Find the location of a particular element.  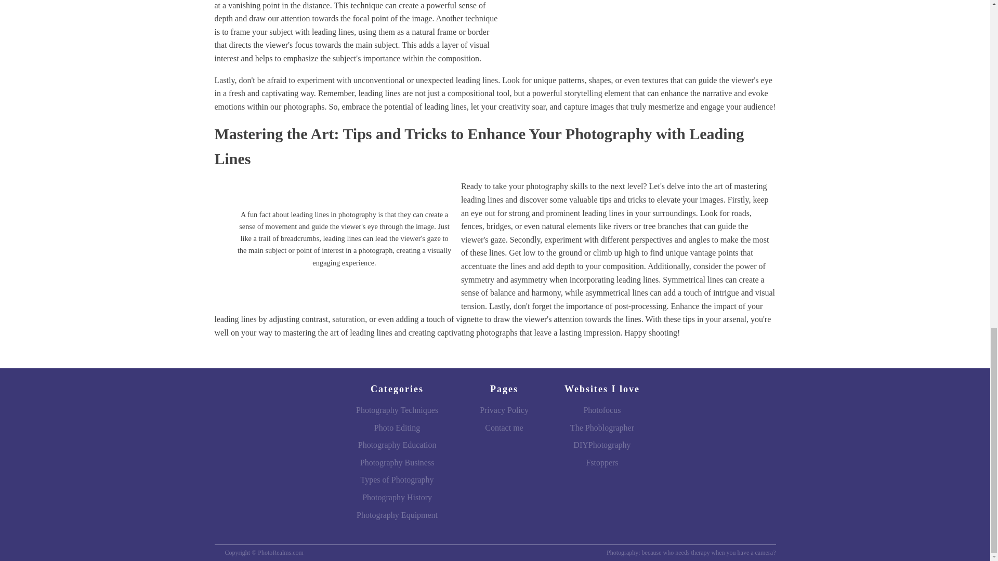

Photofocus is located at coordinates (602, 410).